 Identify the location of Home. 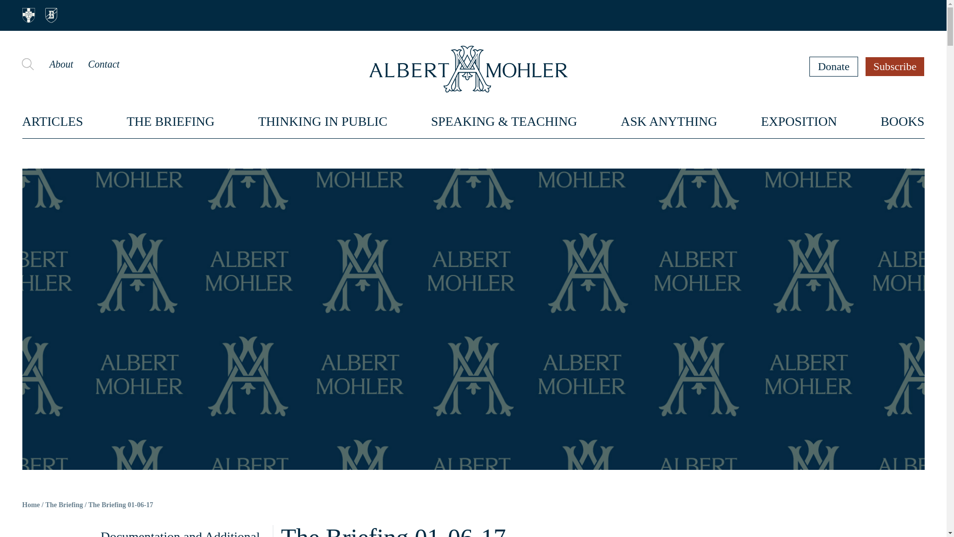
(31, 505).